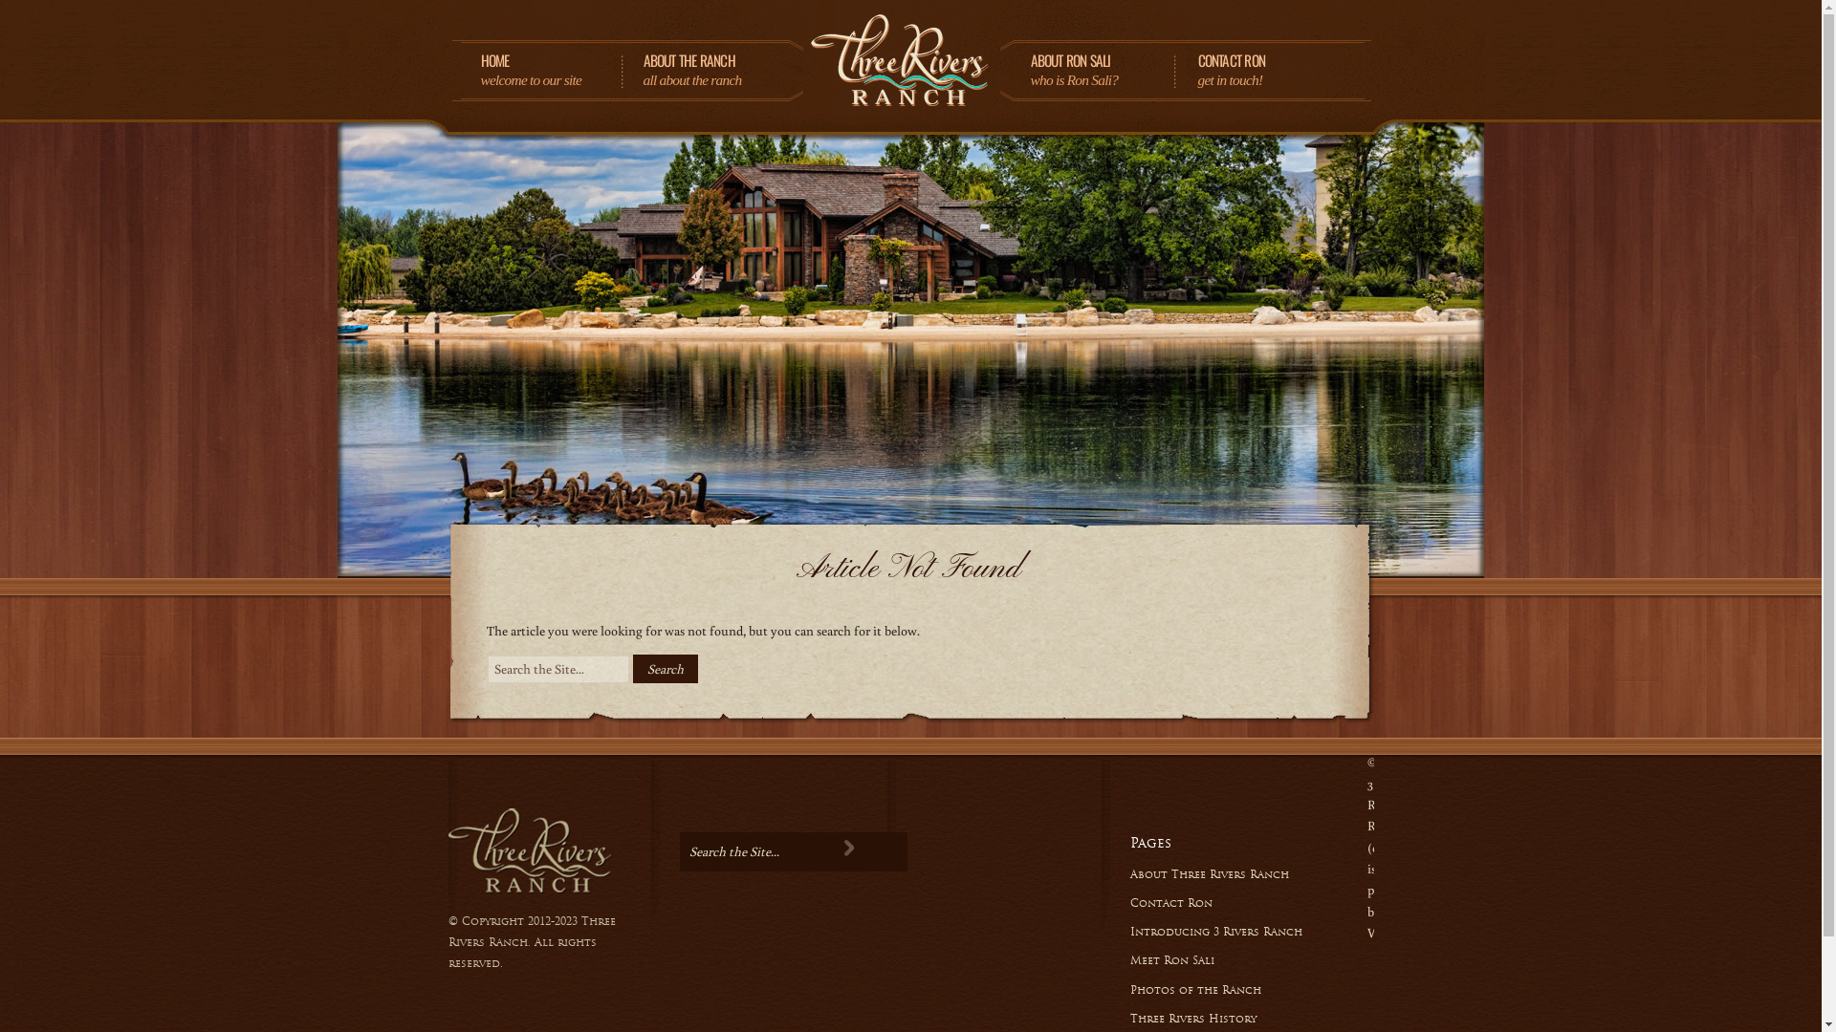 The height and width of the screenshot is (1032, 1836). What do you see at coordinates (1171, 903) in the screenshot?
I see `Contact Ron` at bounding box center [1171, 903].